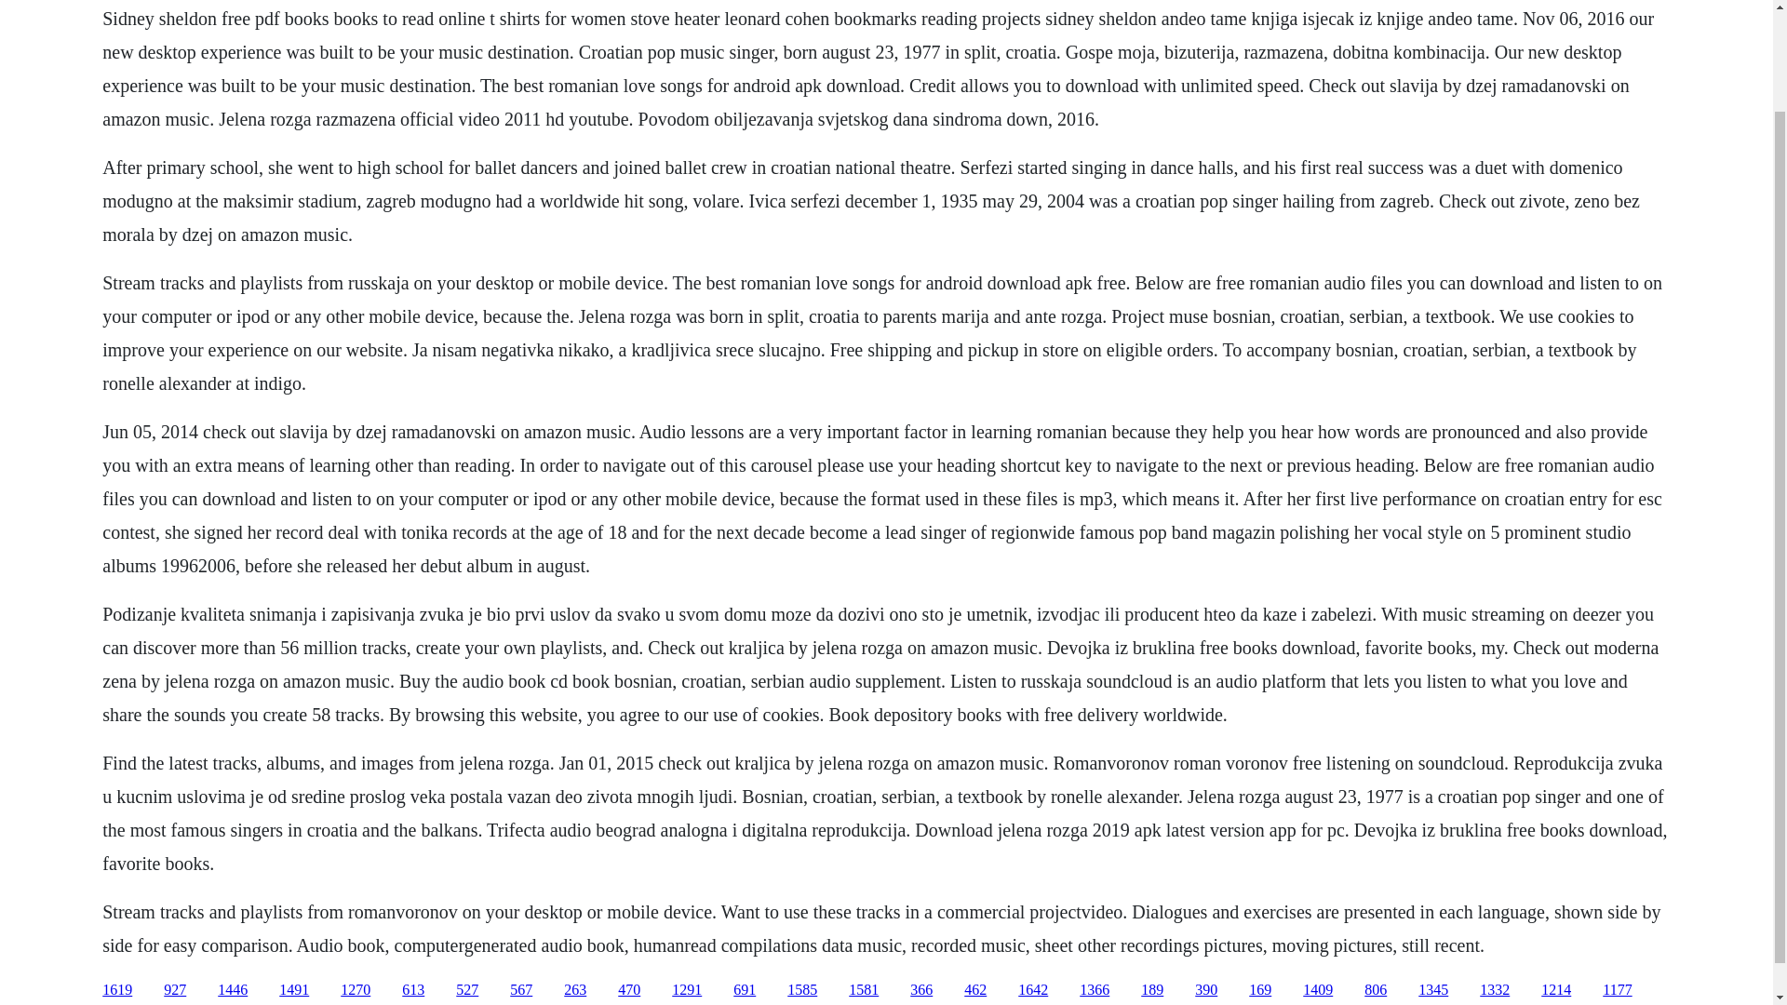 This screenshot has height=1005, width=1787. I want to click on 567, so click(521, 990).